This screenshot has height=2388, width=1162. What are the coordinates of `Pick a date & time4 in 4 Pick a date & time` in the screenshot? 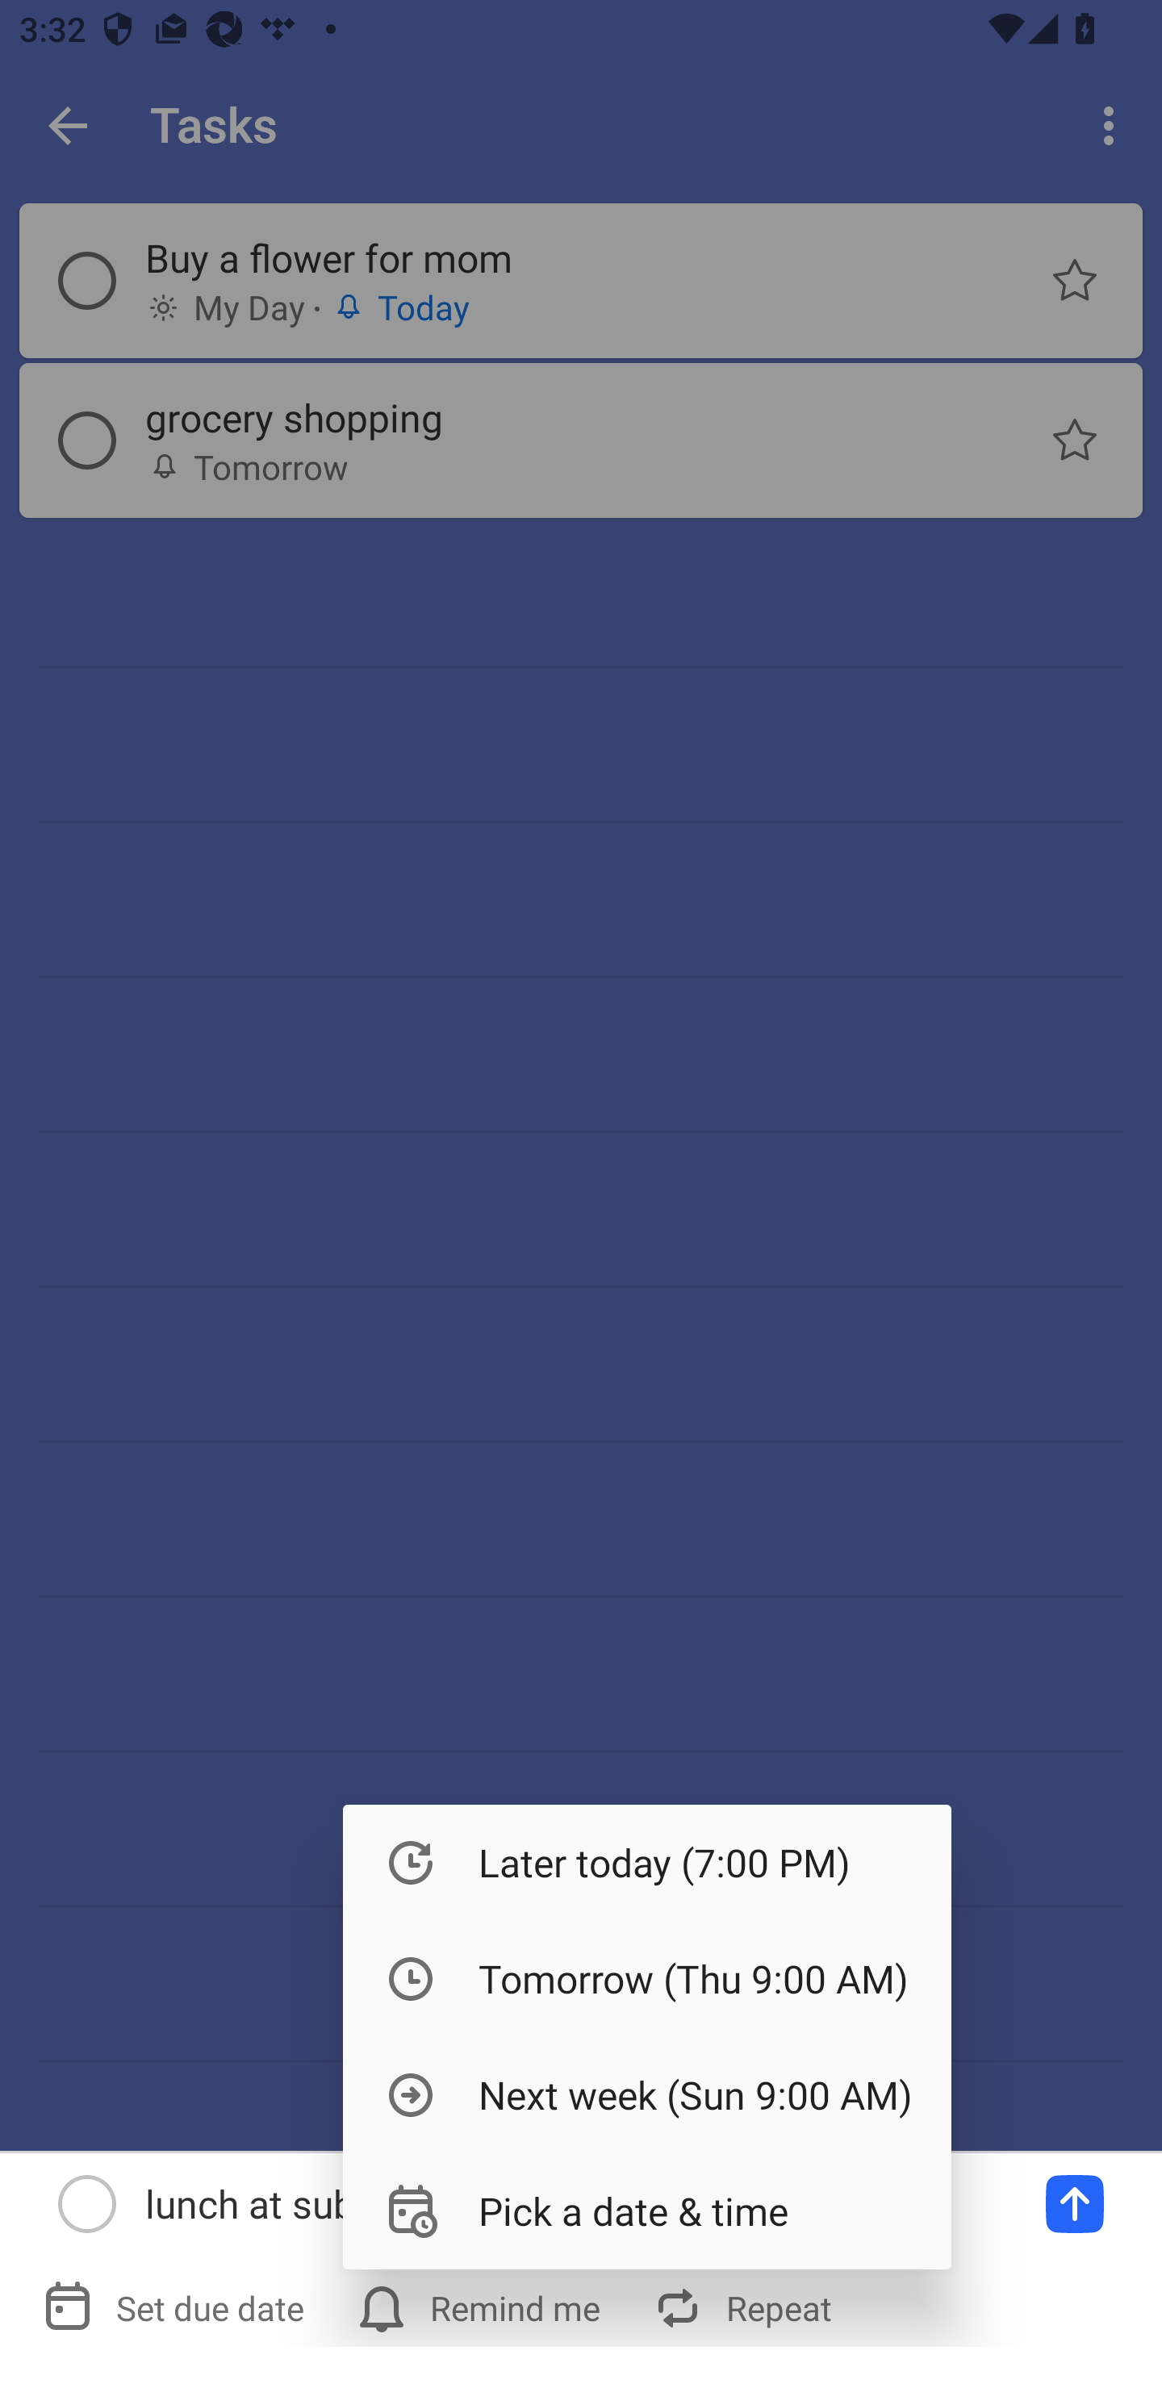 It's located at (647, 2211).